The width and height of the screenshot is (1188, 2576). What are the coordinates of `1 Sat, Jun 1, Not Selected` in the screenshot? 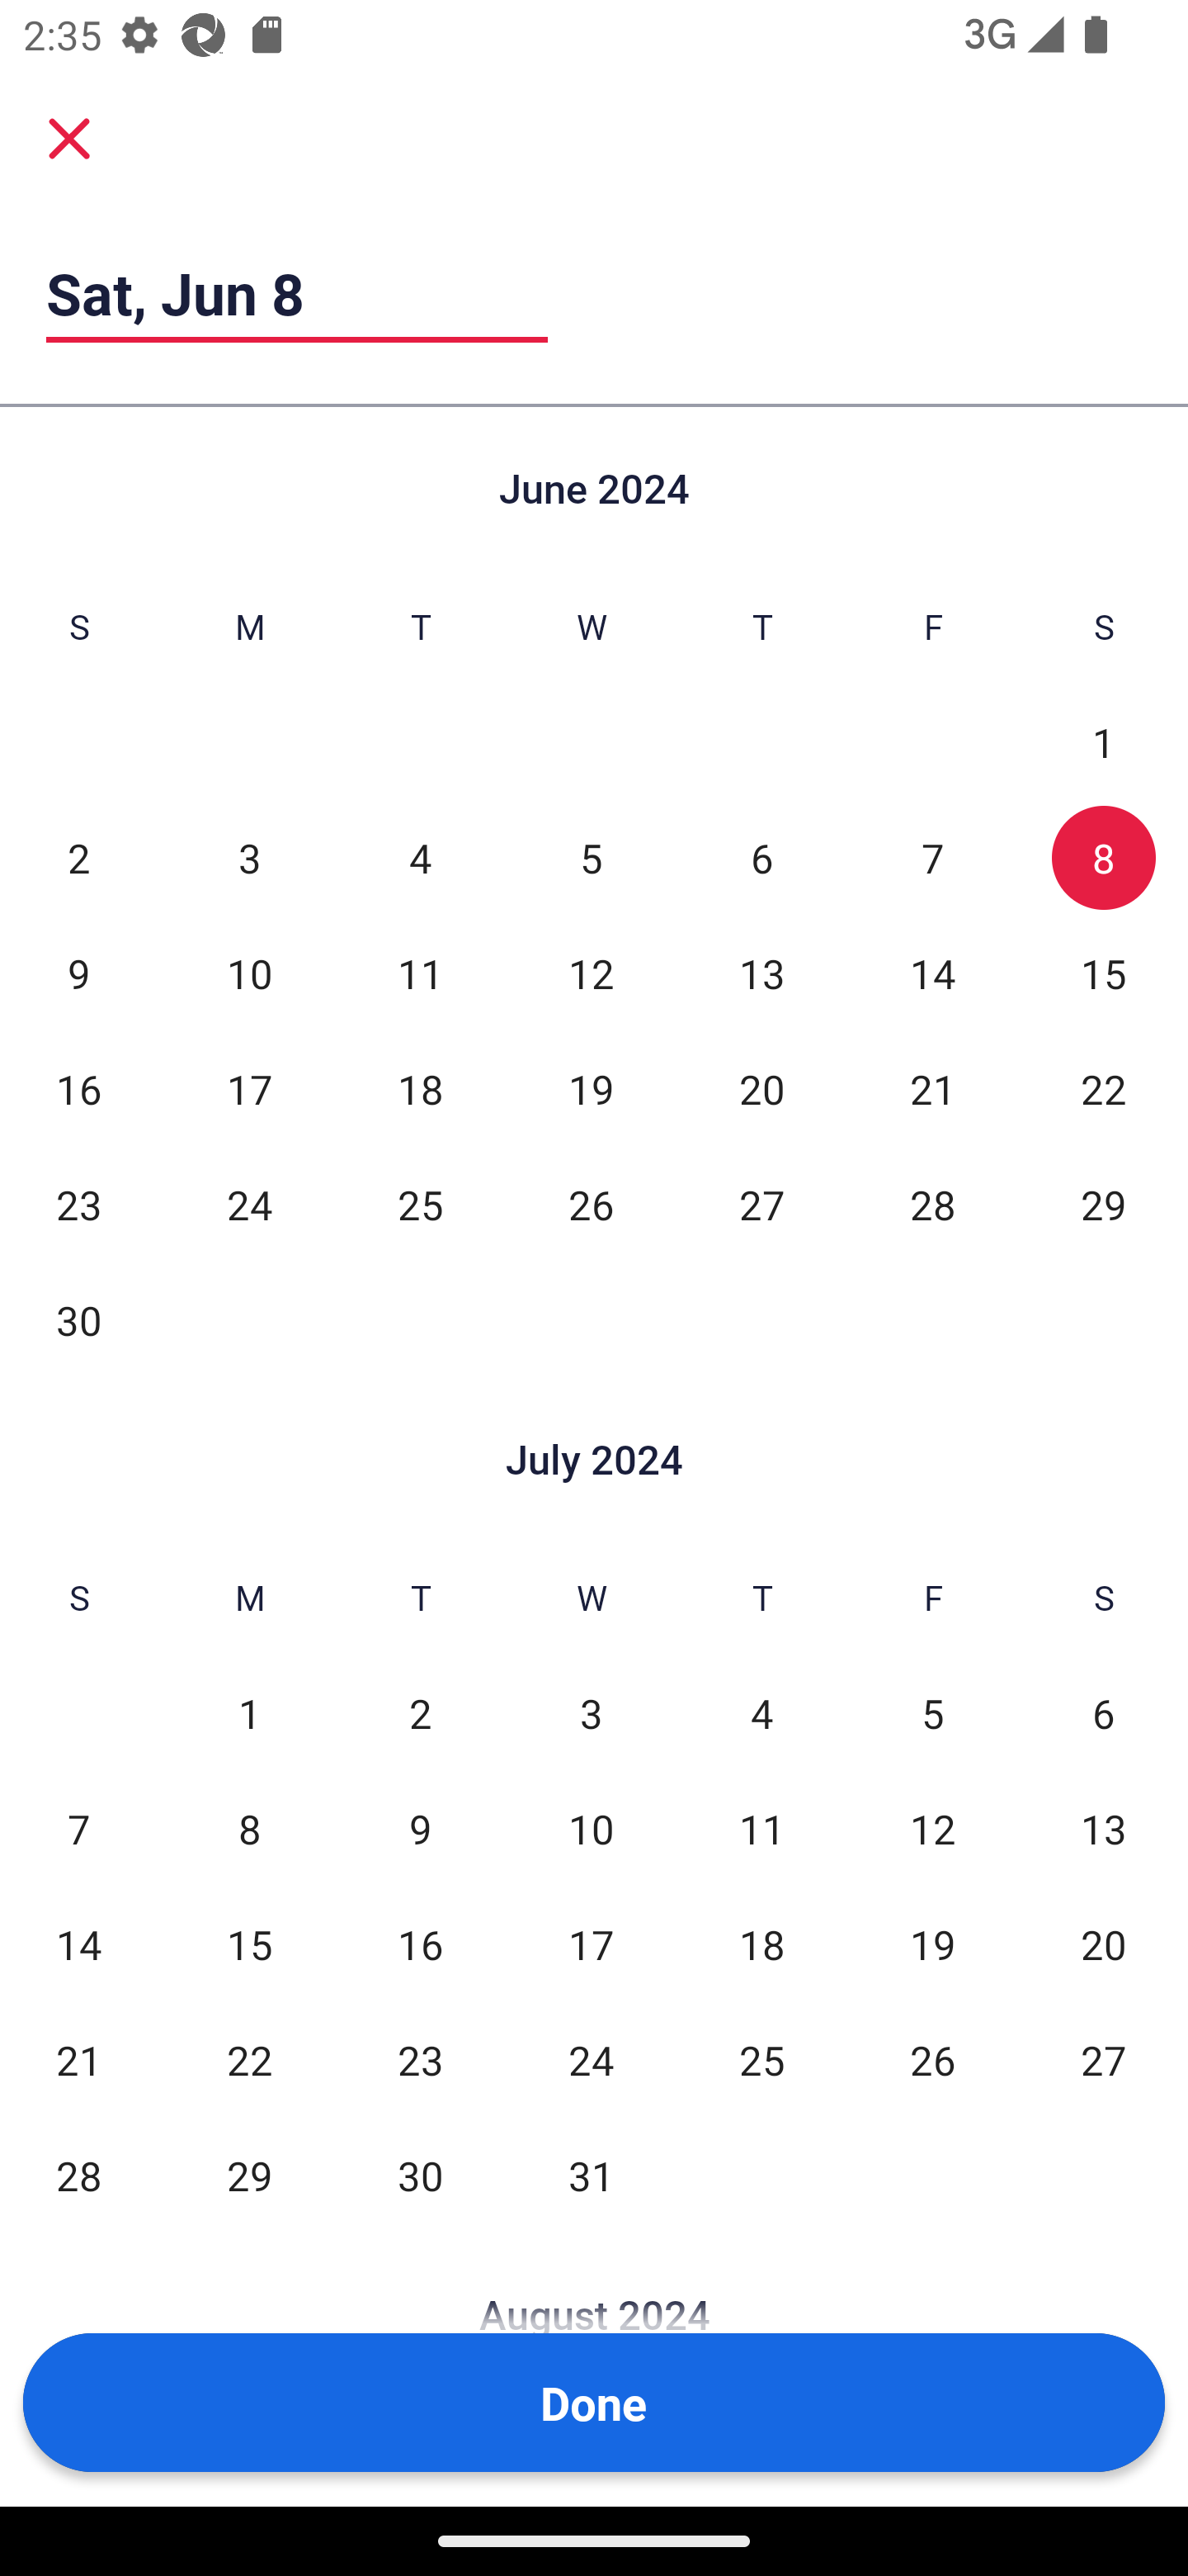 It's located at (1104, 743).